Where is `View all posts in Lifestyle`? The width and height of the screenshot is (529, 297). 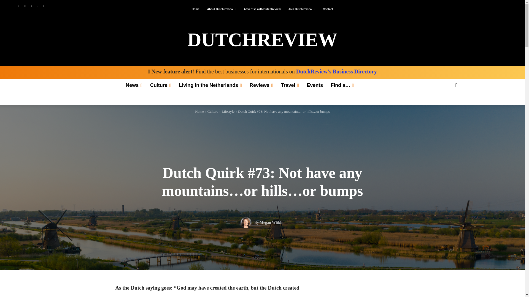
View all posts in Lifestyle is located at coordinates (228, 111).